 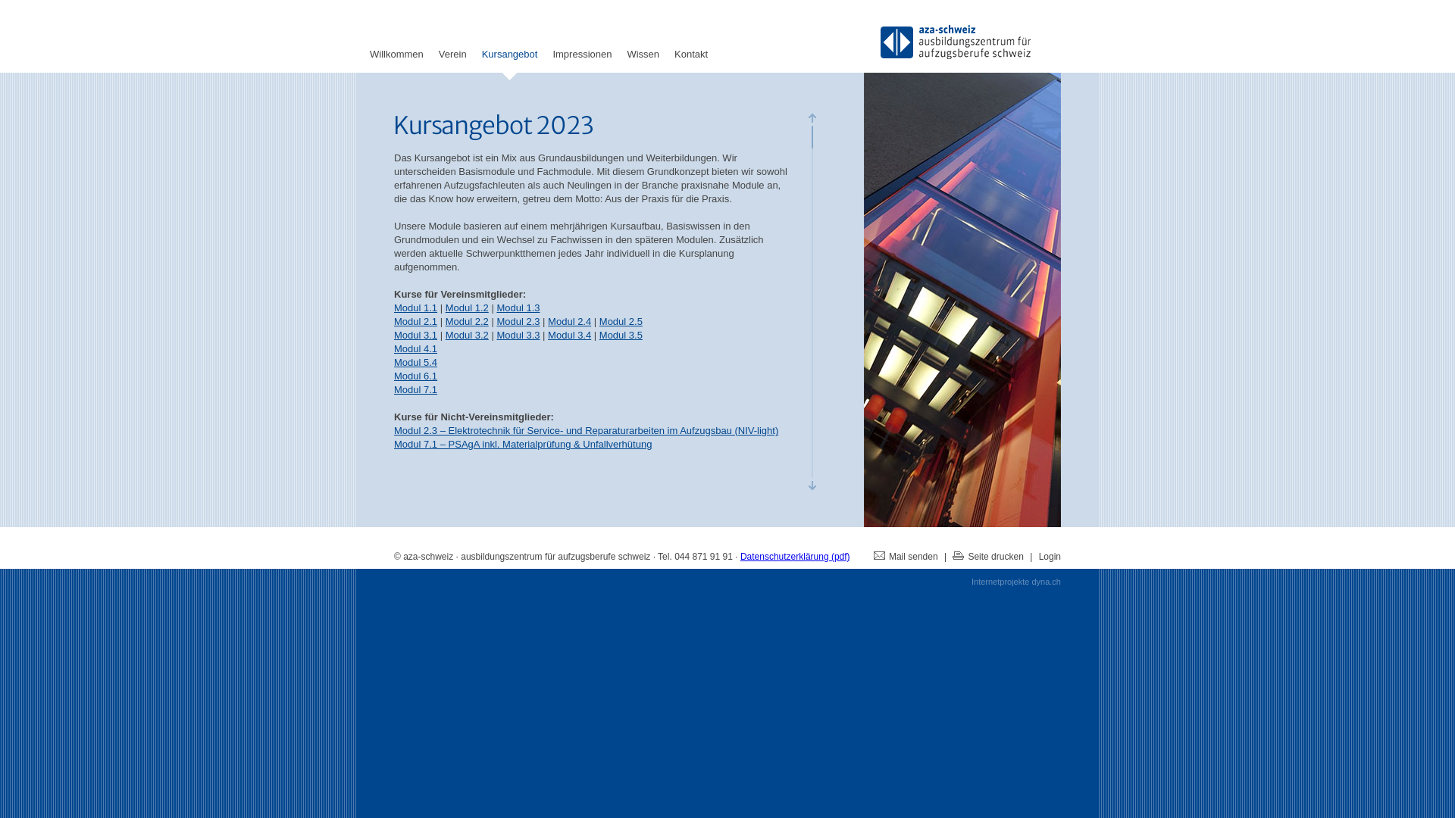 What do you see at coordinates (1016, 582) in the screenshot?
I see `Internetprojekte dyna.ch` at bounding box center [1016, 582].